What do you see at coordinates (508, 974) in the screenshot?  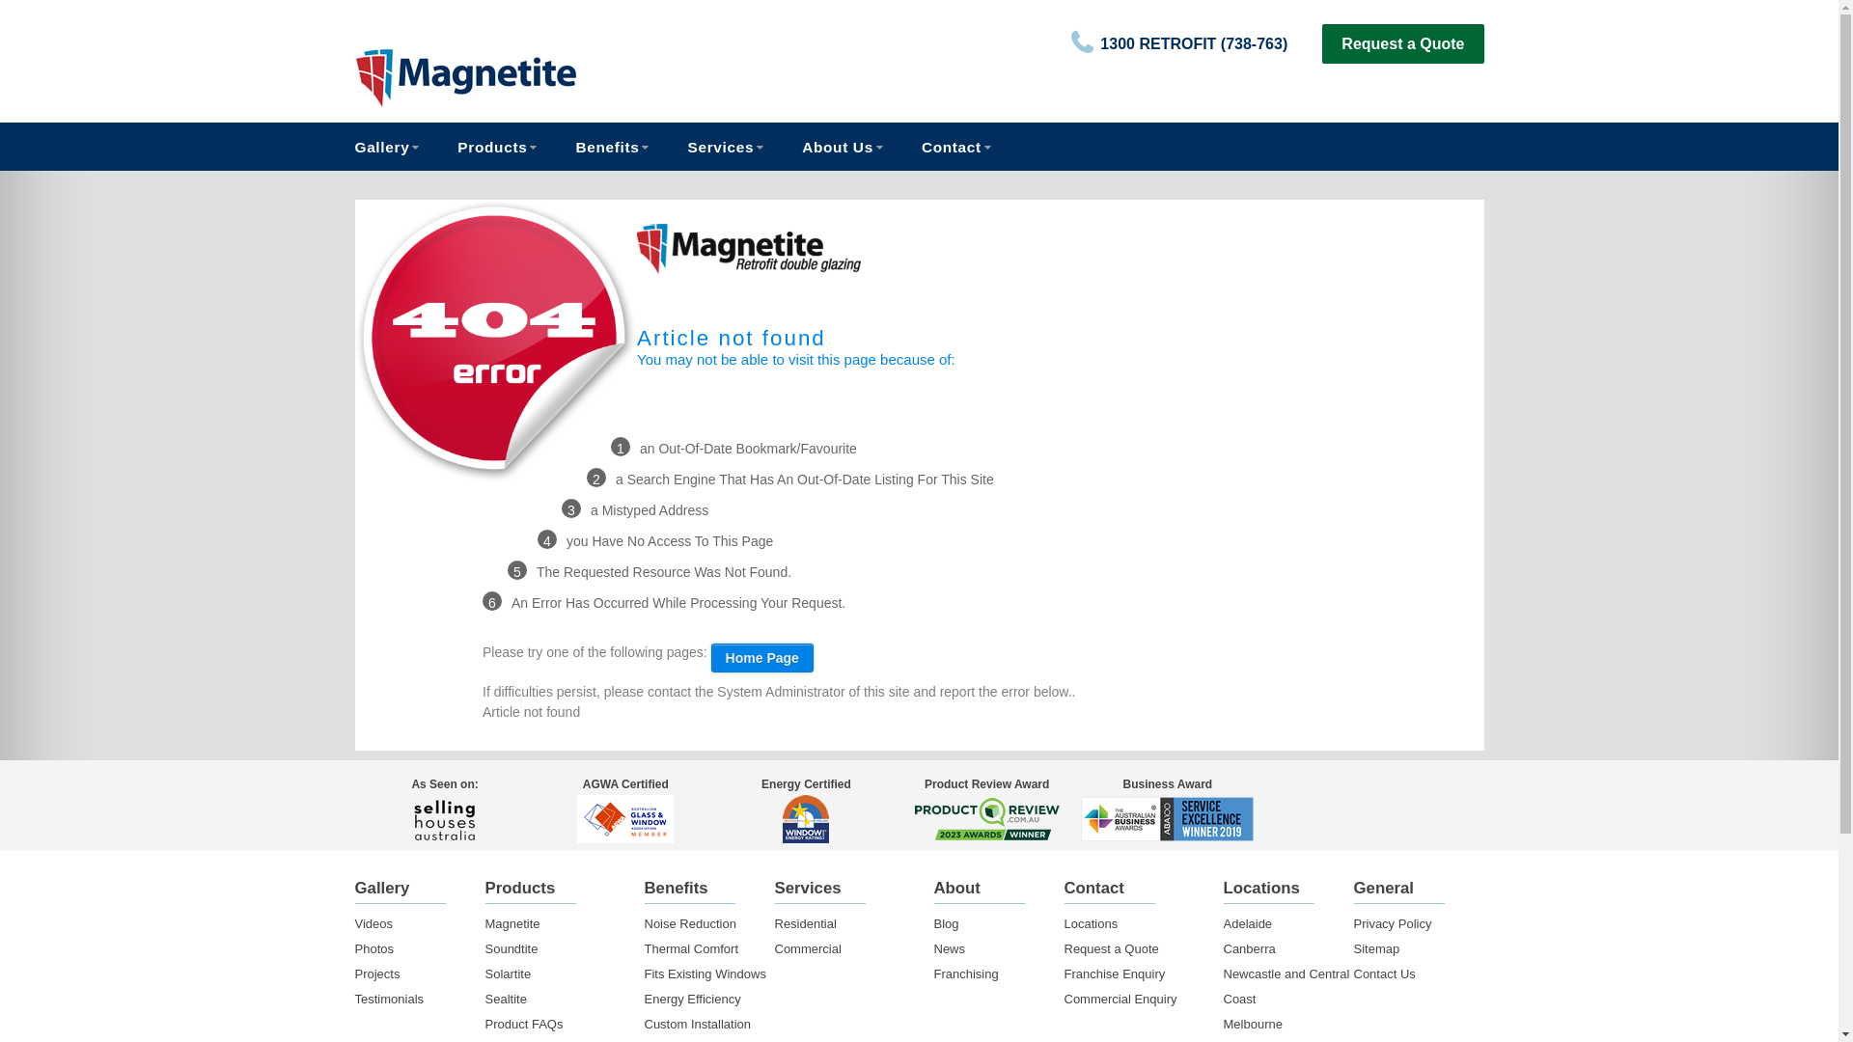 I see `Solartite` at bounding box center [508, 974].